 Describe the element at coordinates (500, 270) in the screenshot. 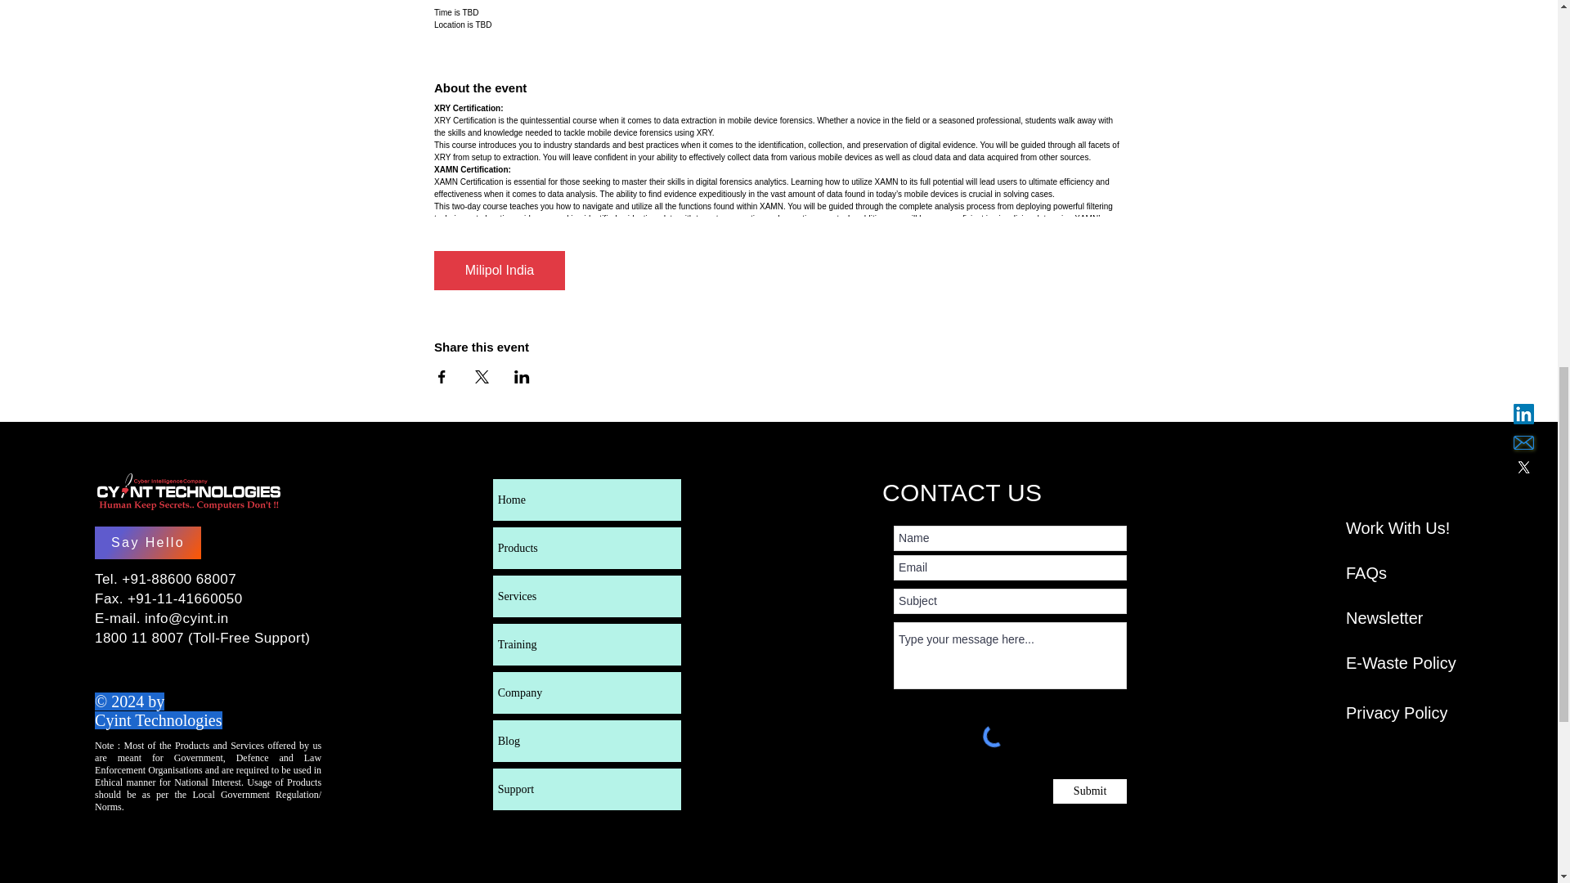

I see `Milipol India` at that location.